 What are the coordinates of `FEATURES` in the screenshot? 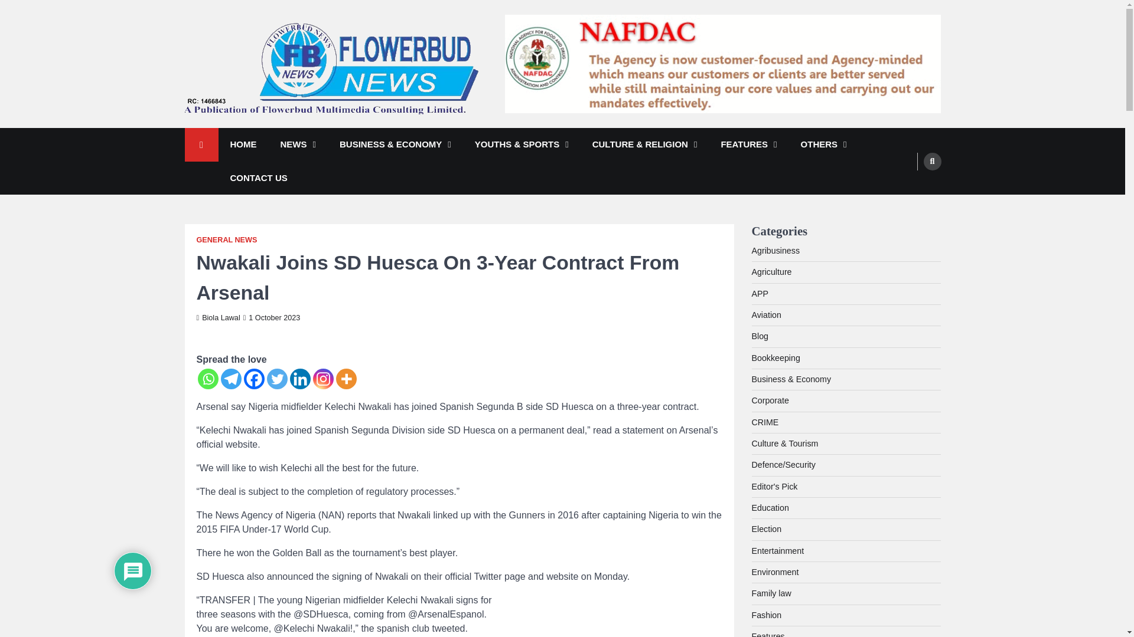 It's located at (748, 145).